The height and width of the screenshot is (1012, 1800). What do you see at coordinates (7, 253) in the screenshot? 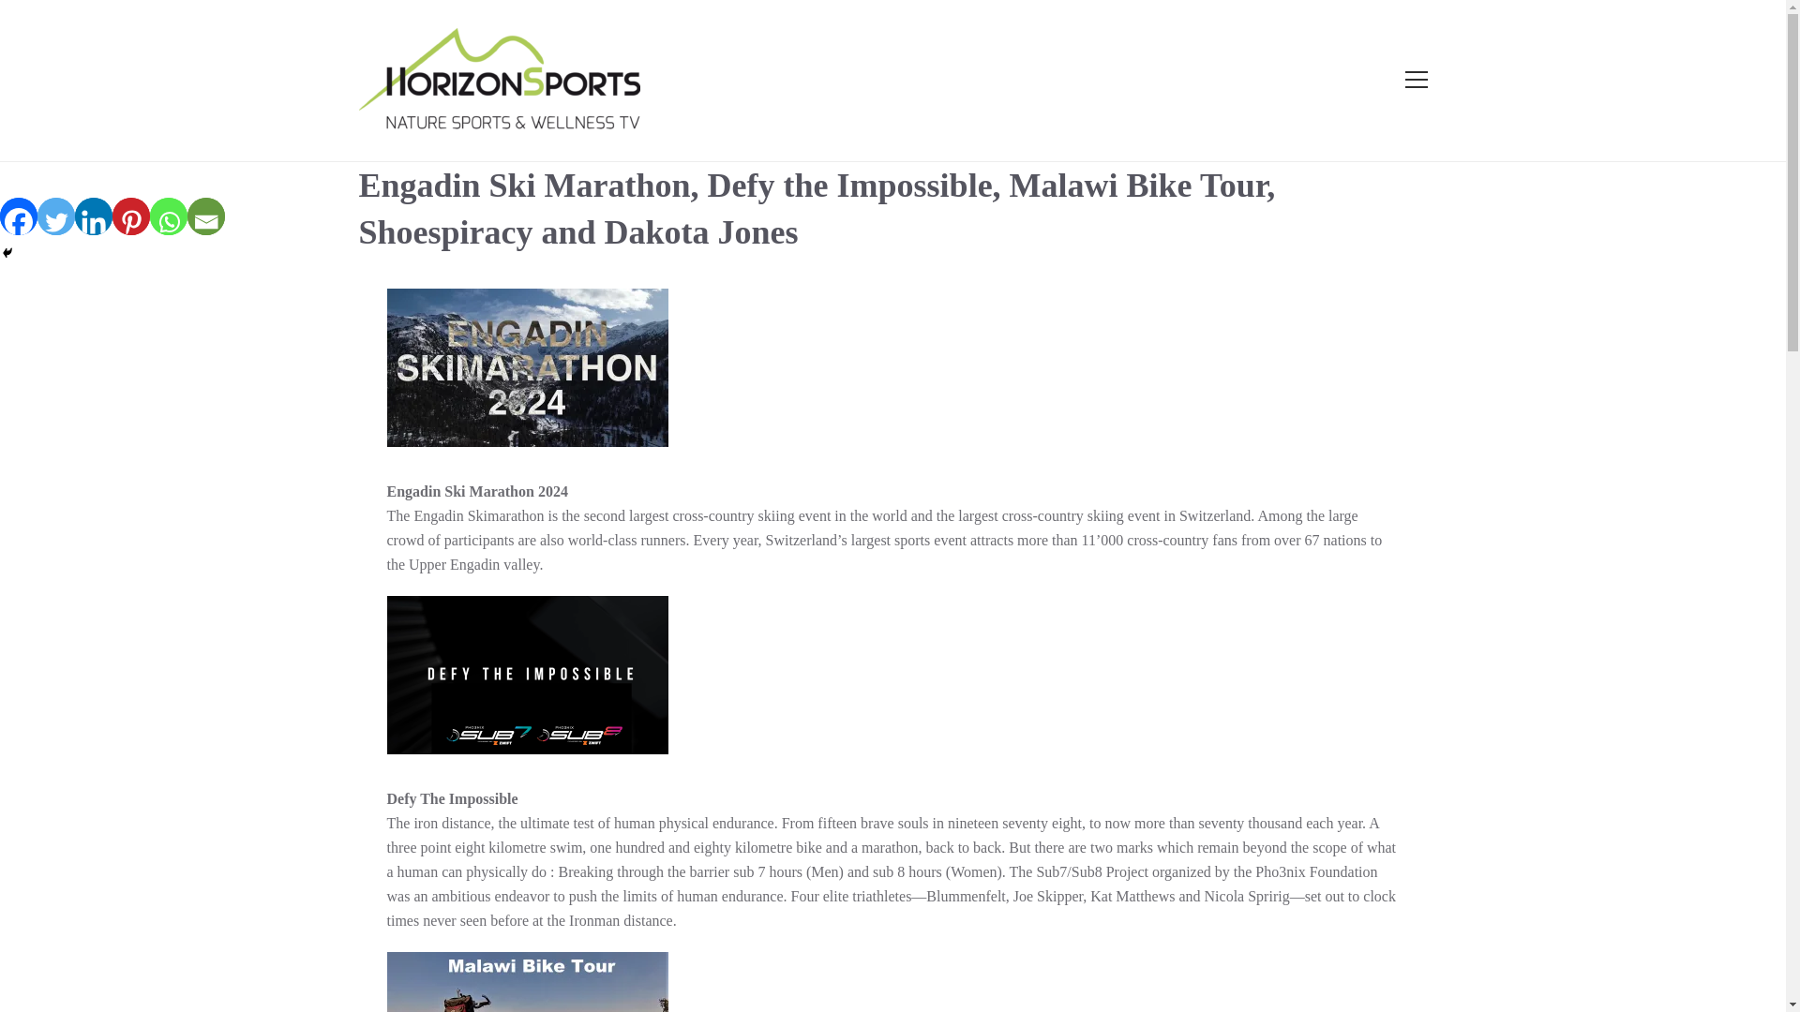
I see `Hide` at bounding box center [7, 253].